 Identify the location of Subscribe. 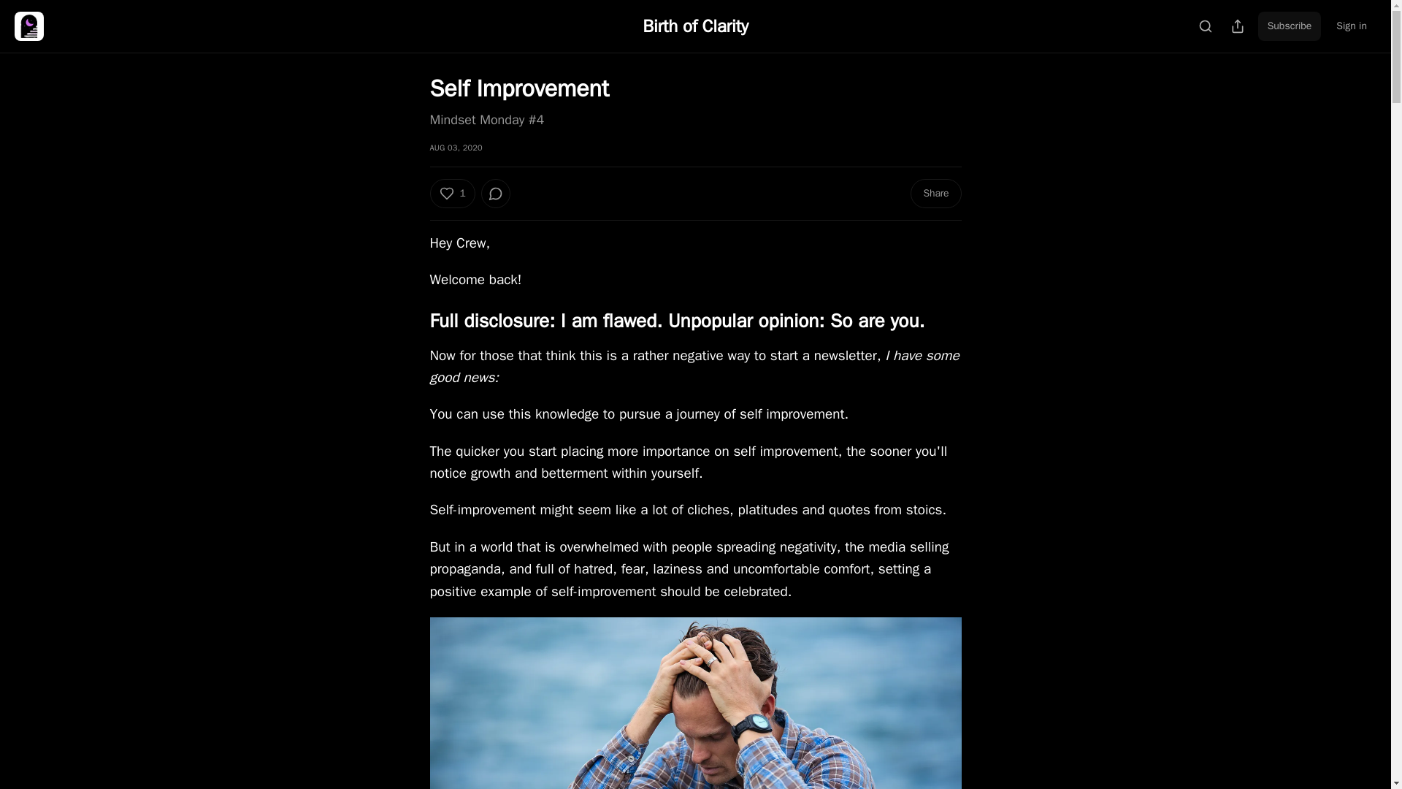
(1290, 26).